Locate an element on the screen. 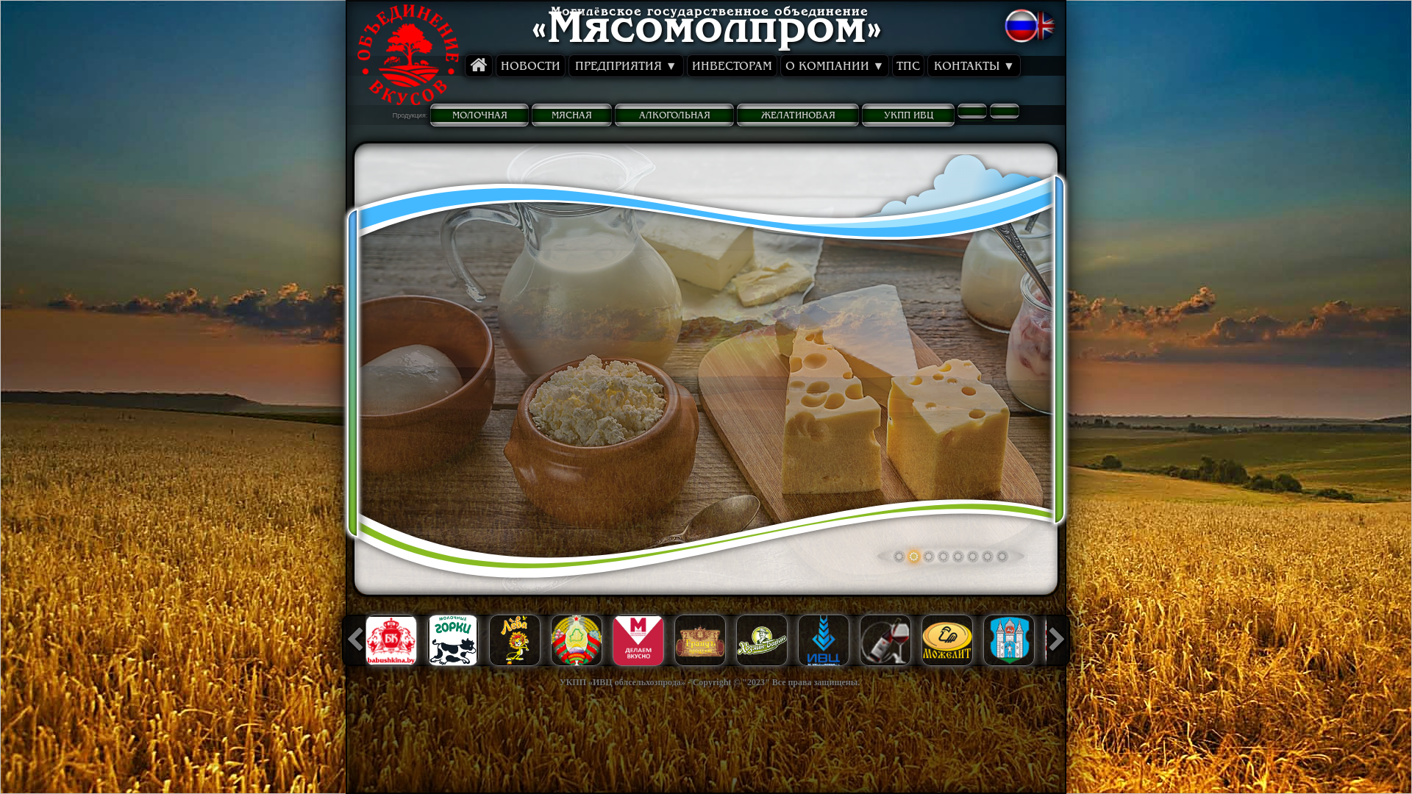 The image size is (1412, 794). on is located at coordinates (1044, 29).